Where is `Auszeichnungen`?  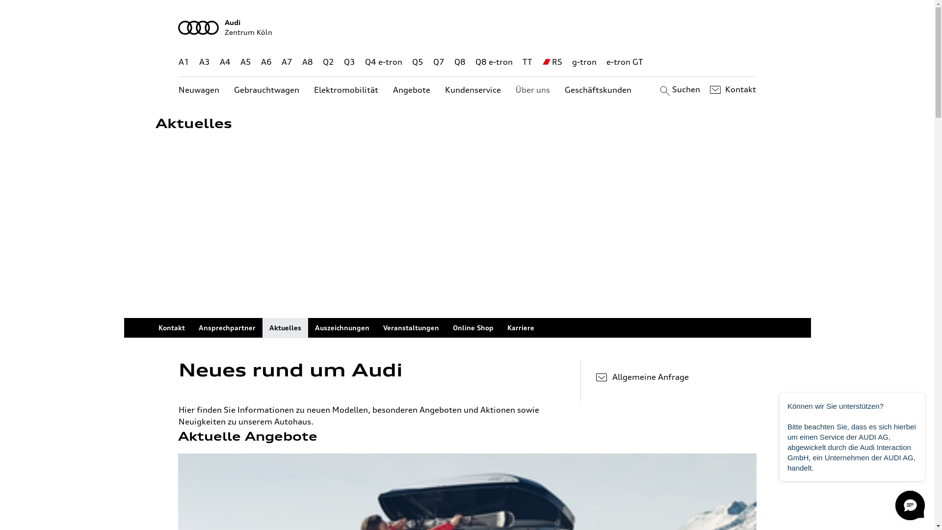 Auszeichnungen is located at coordinates (342, 328).